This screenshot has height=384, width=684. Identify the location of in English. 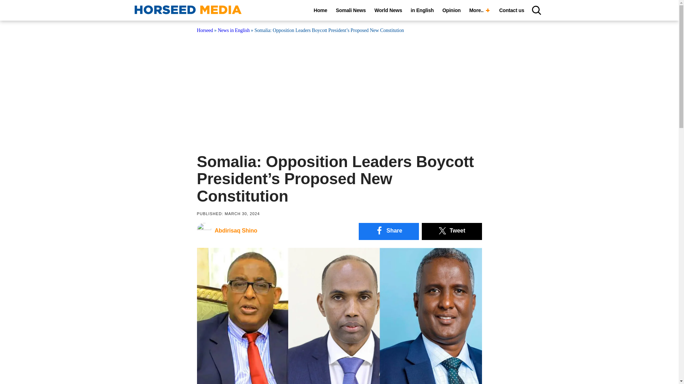
(422, 10).